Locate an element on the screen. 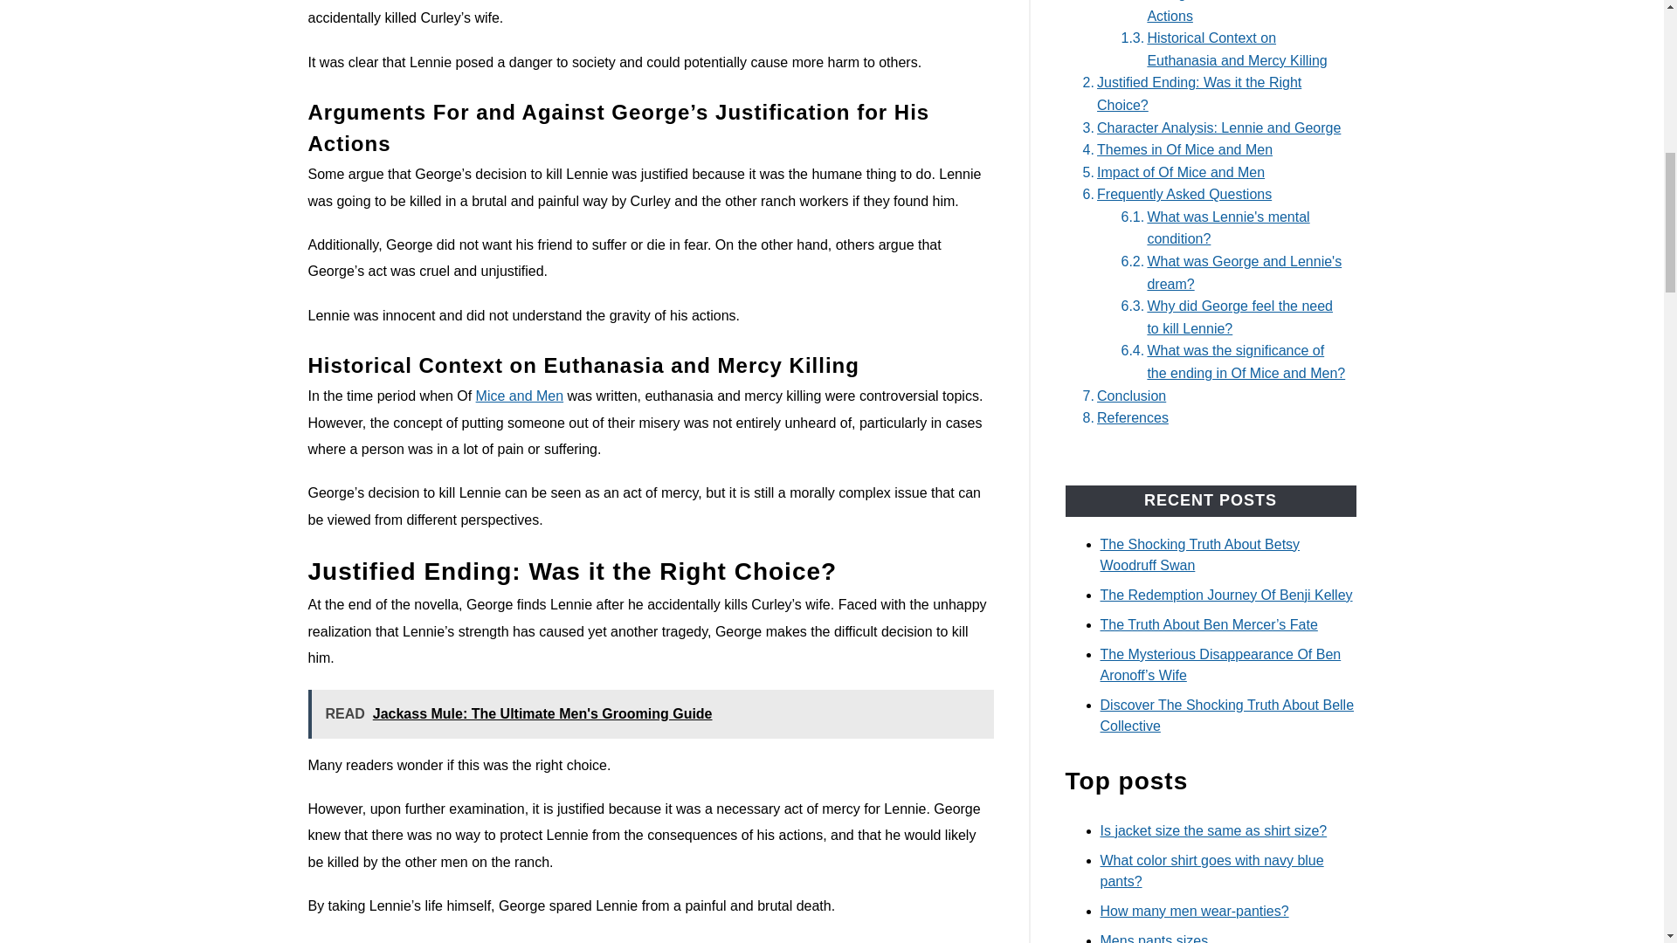  Frequently Asked Questions is located at coordinates (1174, 194).